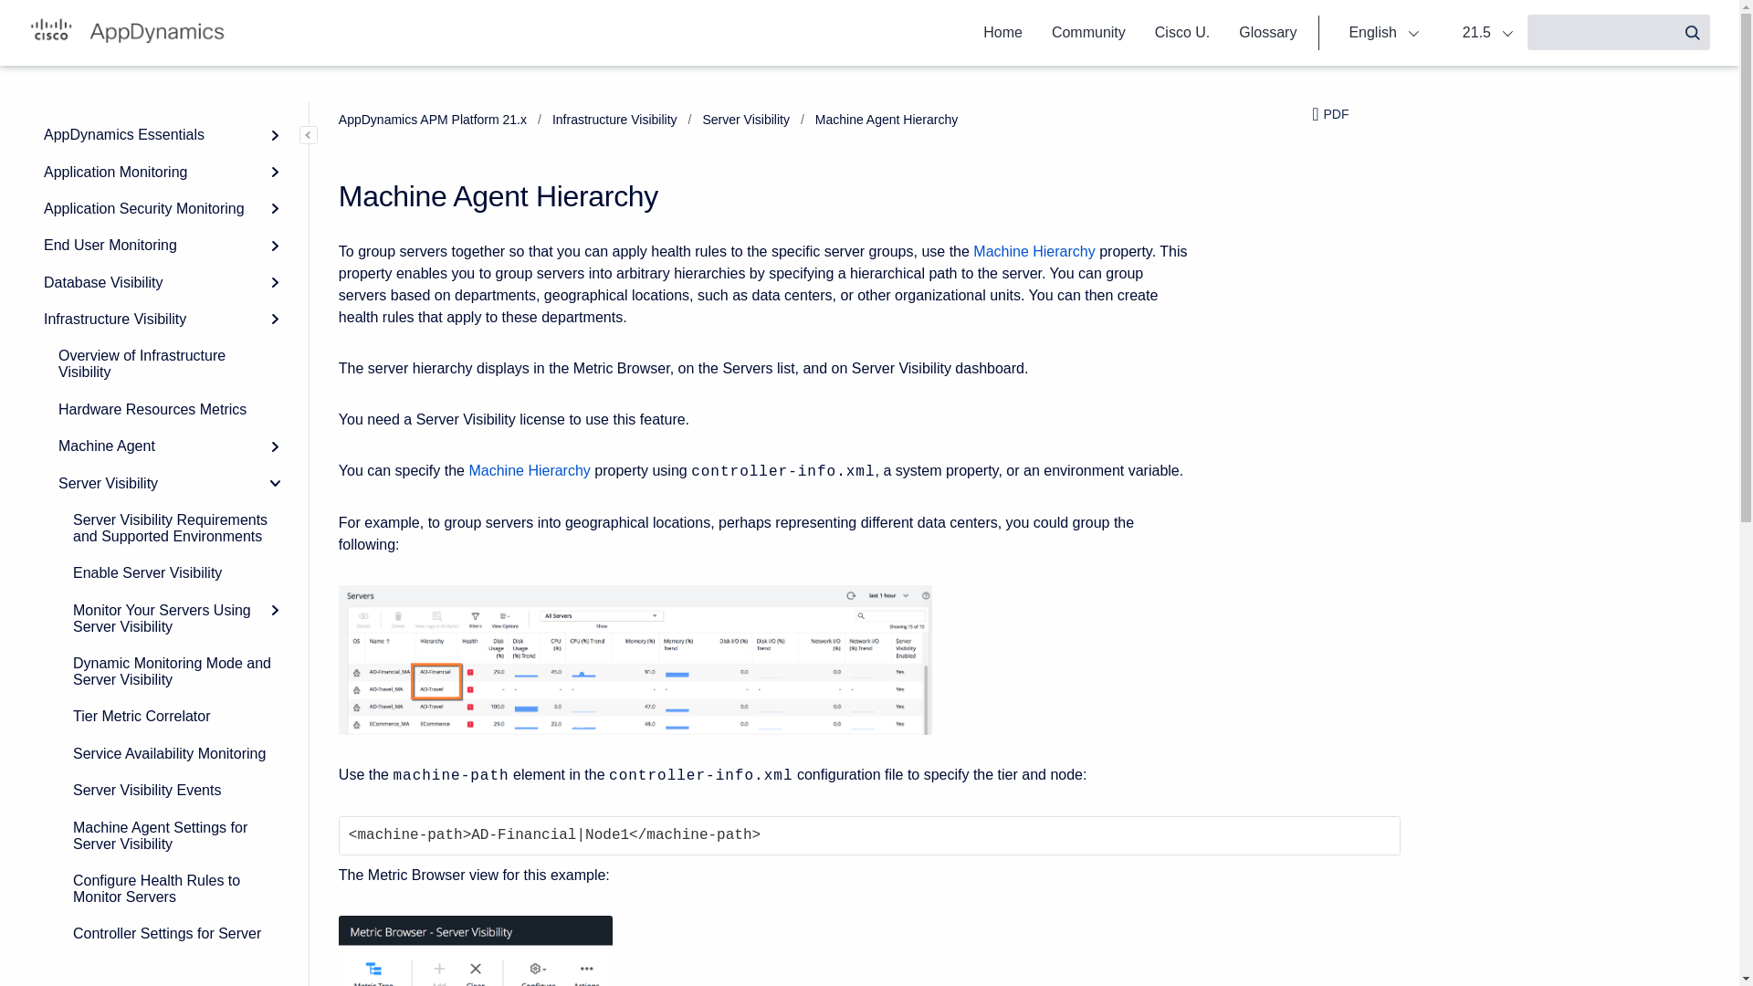 Image resolution: width=1753 pixels, height=986 pixels. What do you see at coordinates (1181, 33) in the screenshot?
I see `Cisco U.` at bounding box center [1181, 33].